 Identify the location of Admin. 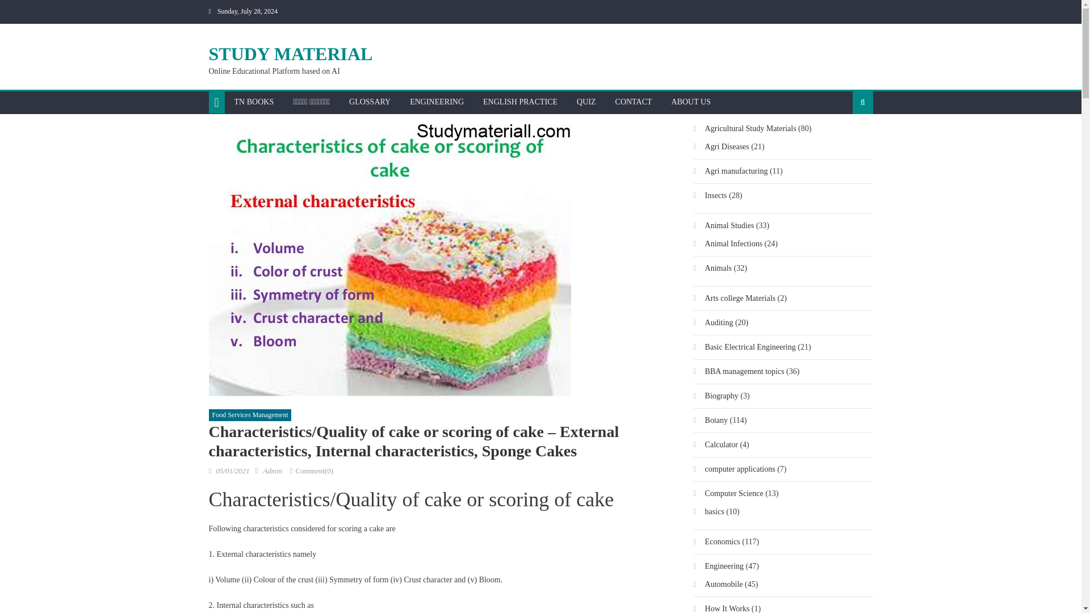
(272, 471).